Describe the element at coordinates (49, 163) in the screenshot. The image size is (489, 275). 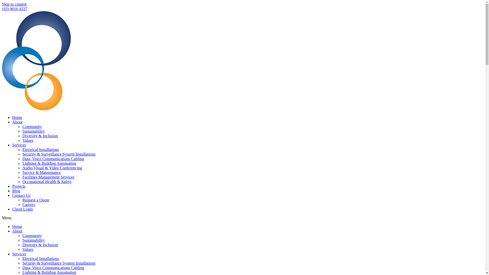
I see `Lighting & Building Automation` at that location.